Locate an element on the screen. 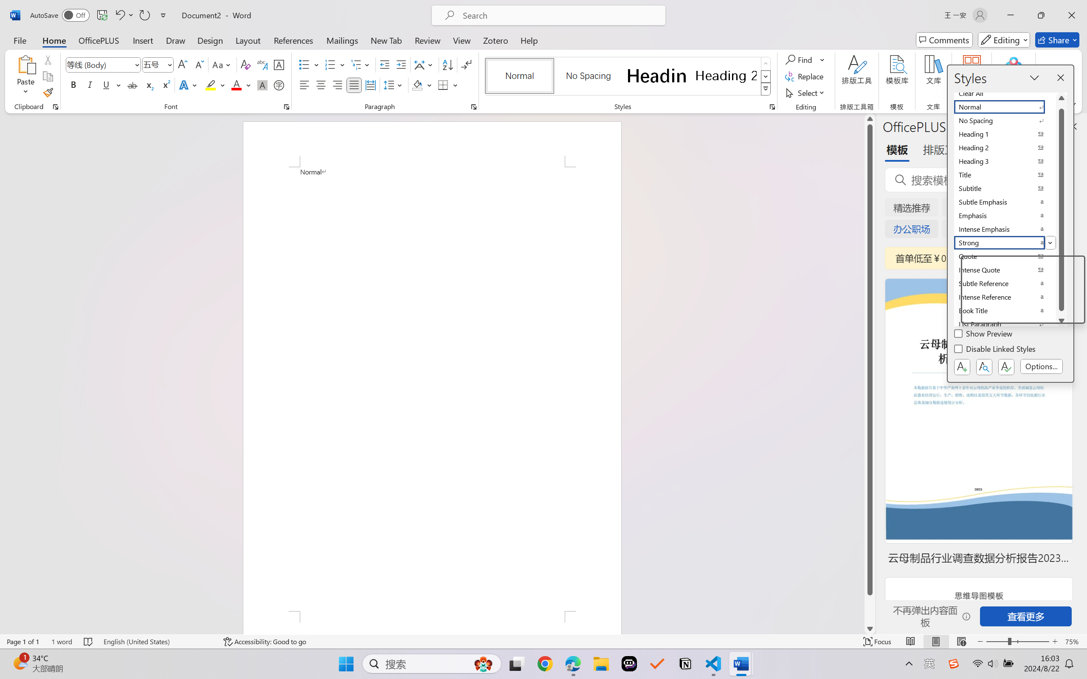  Align Left is located at coordinates (304, 85).